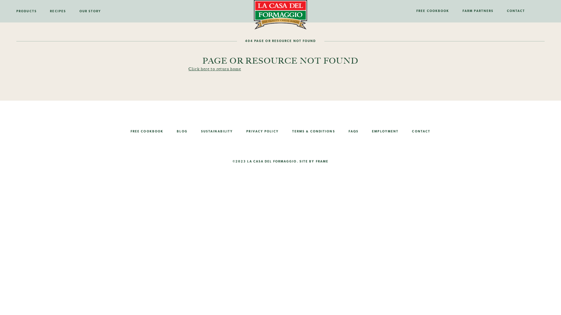 Image resolution: width=561 pixels, height=315 pixels. What do you see at coordinates (215, 69) in the screenshot?
I see `Click here to return home` at bounding box center [215, 69].